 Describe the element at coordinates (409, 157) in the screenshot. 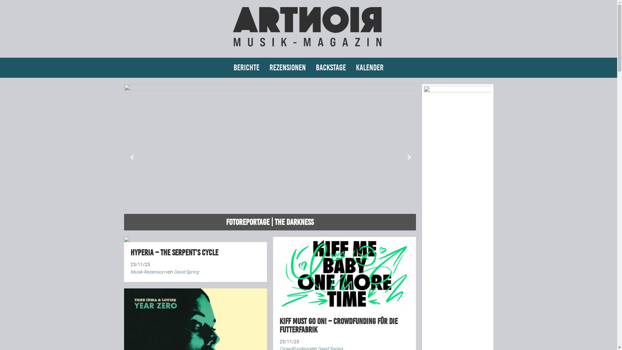

I see `Next` at that location.